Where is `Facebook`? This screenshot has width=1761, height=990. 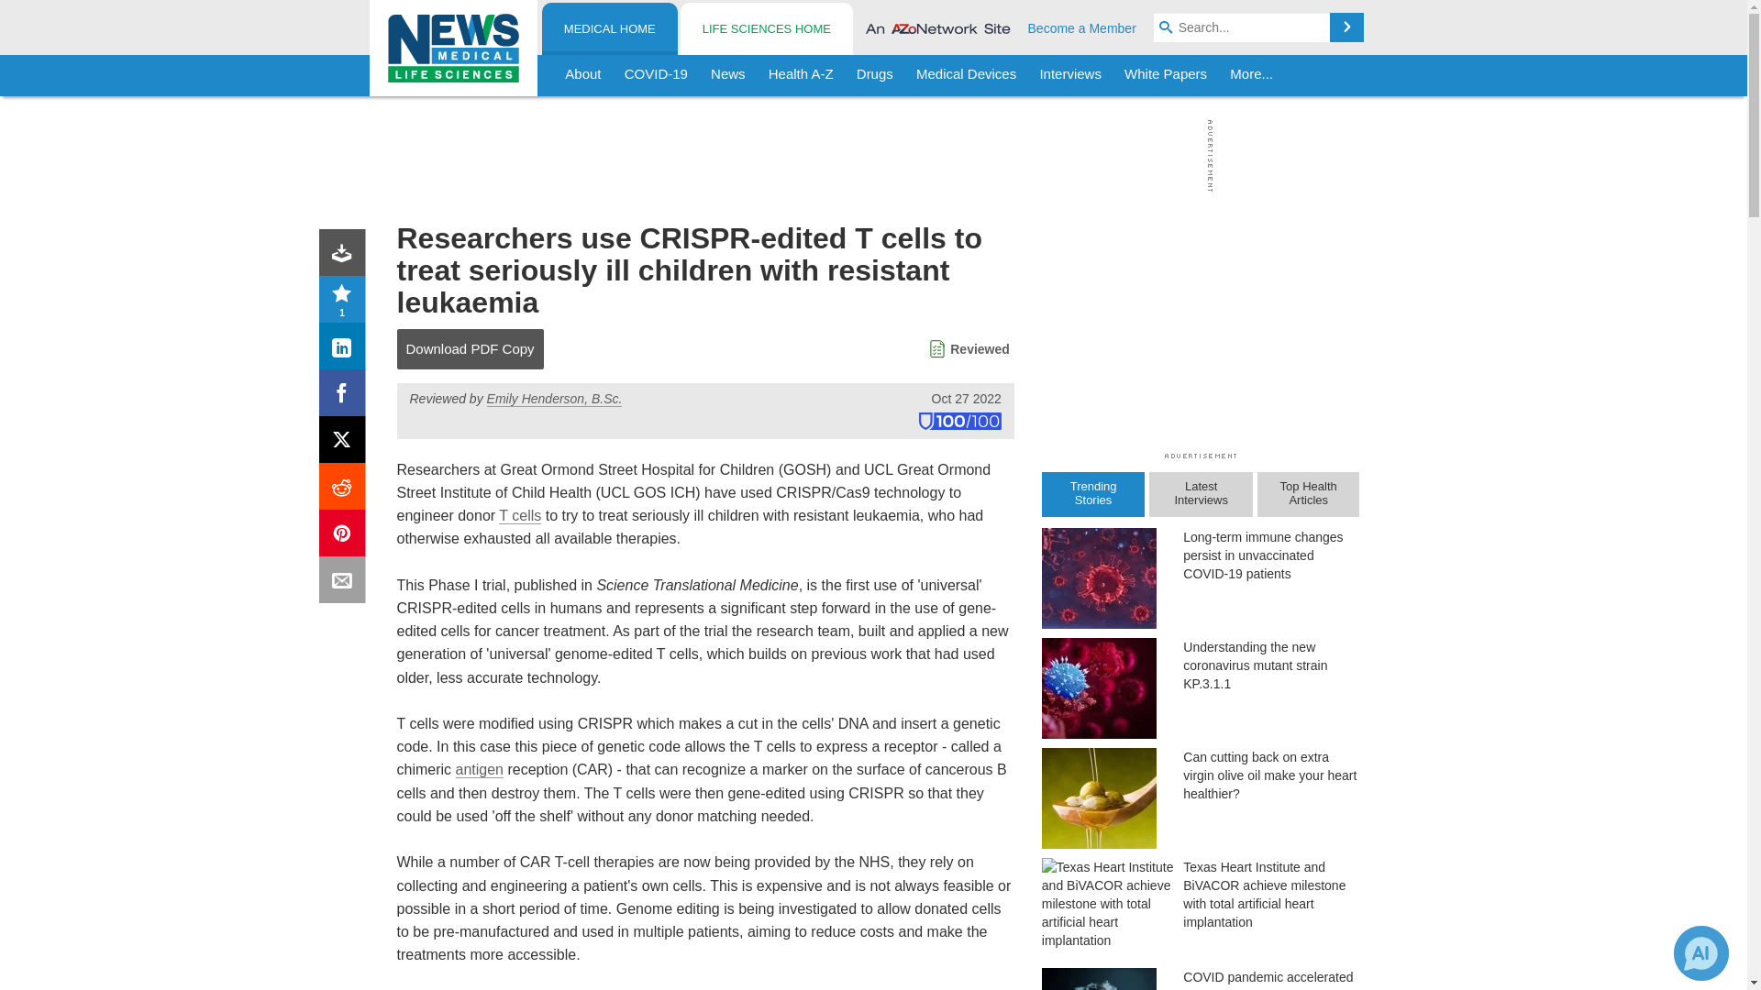 Facebook is located at coordinates (346, 396).